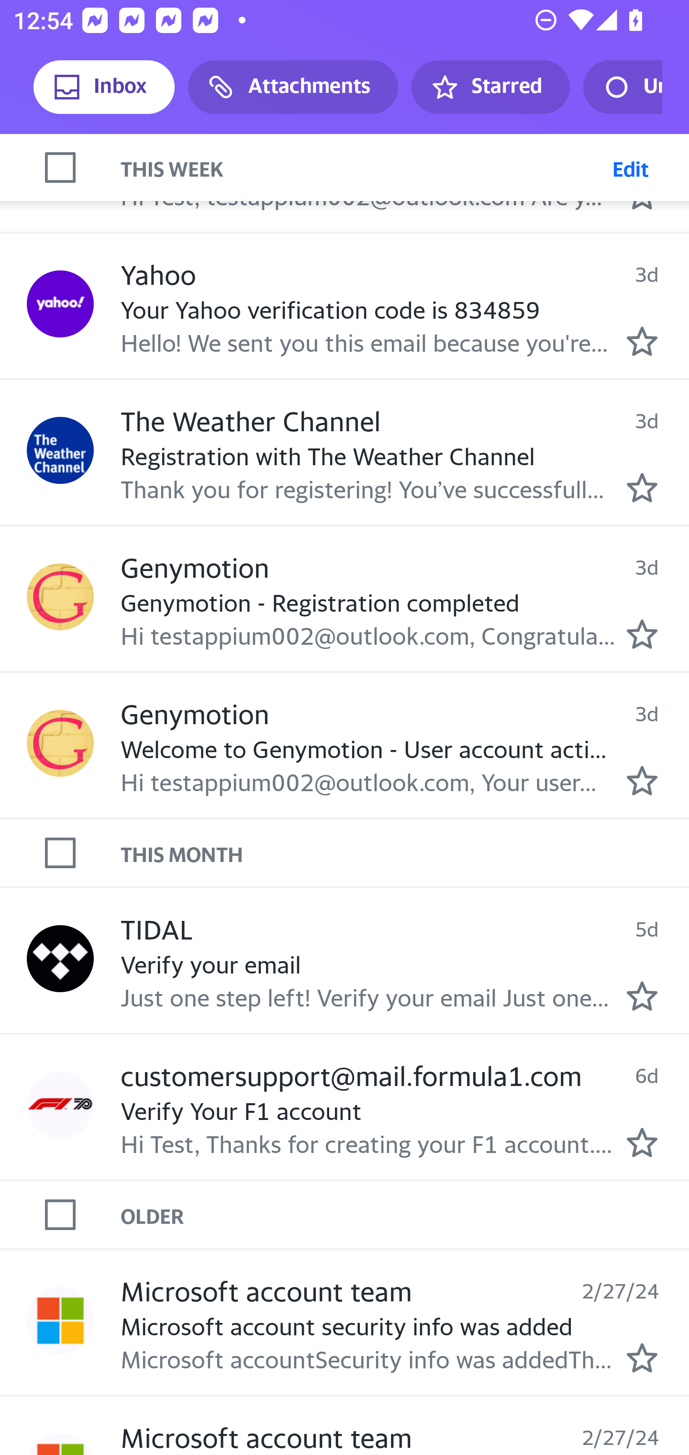 Image resolution: width=689 pixels, height=1455 pixels. I want to click on Profile
Yahoo, so click(60, 162).